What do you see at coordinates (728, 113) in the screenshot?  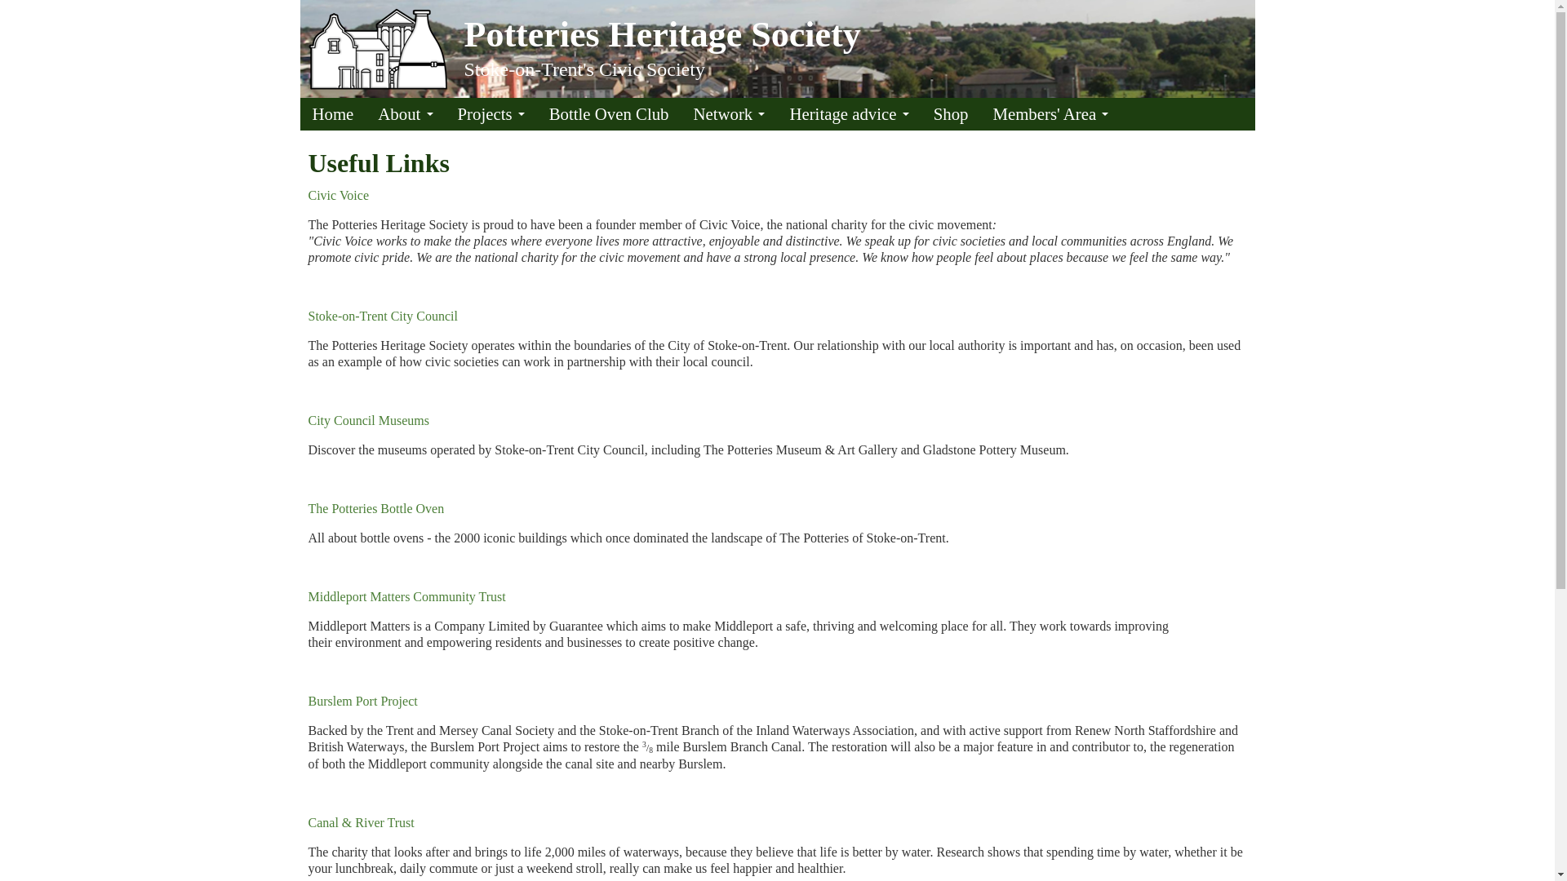 I see `Network` at bounding box center [728, 113].